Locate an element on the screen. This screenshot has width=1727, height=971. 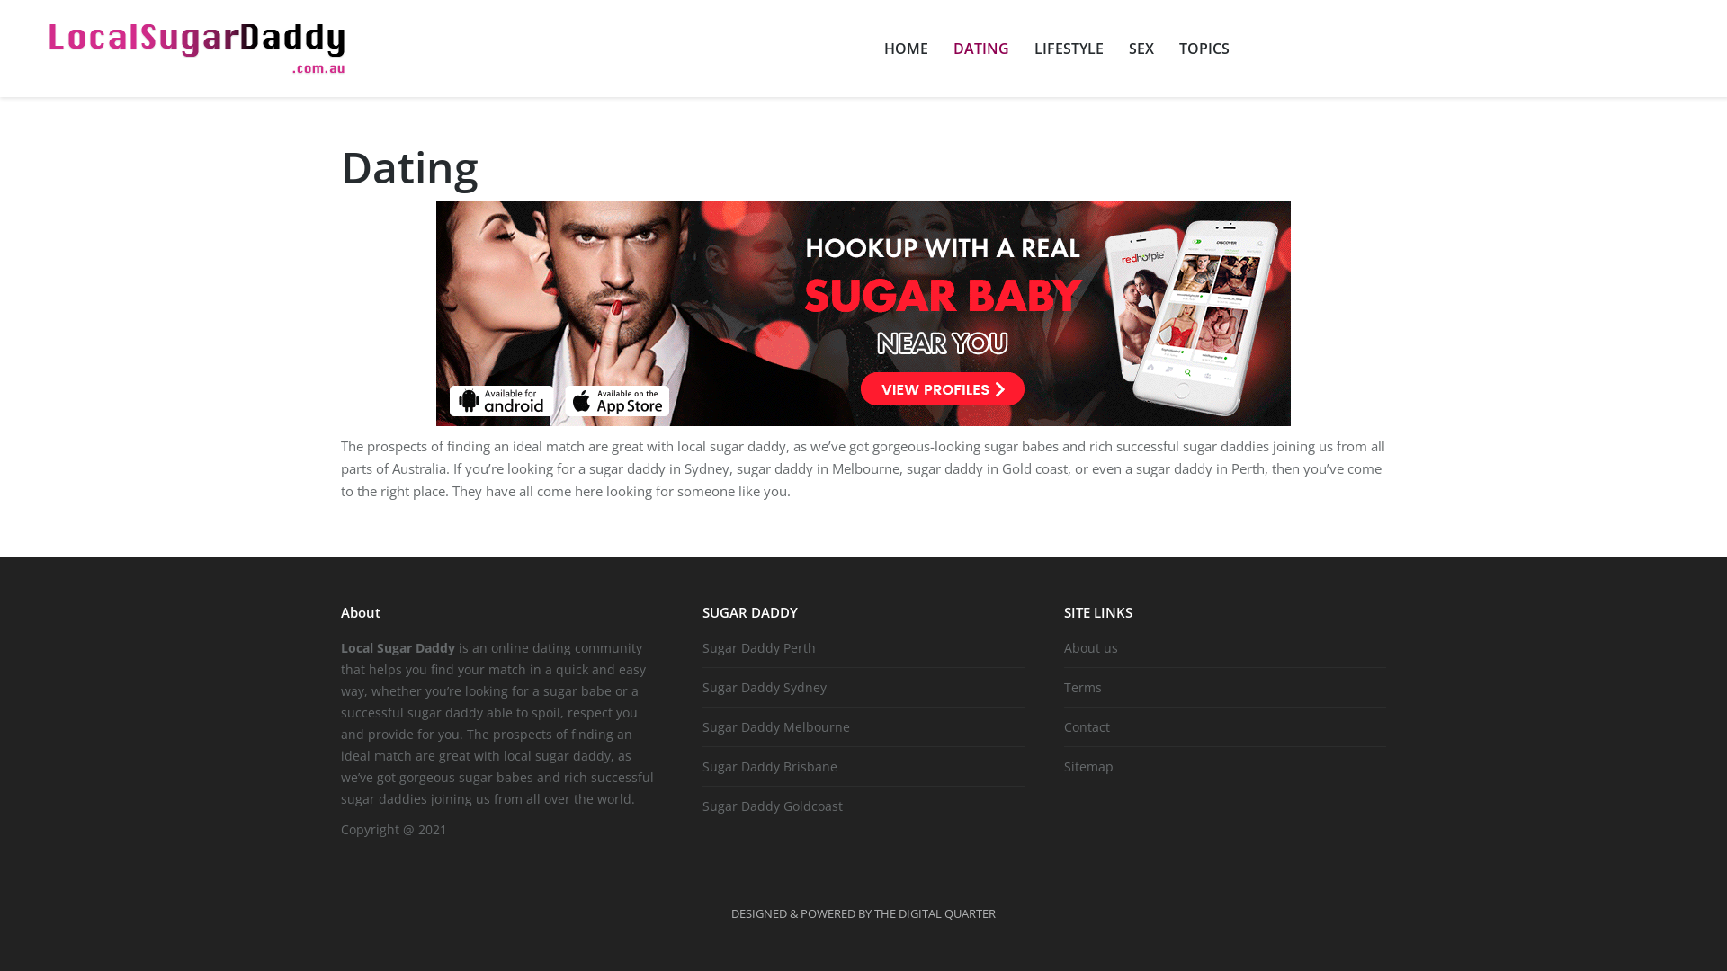
Terms is located at coordinates (1090, 687).